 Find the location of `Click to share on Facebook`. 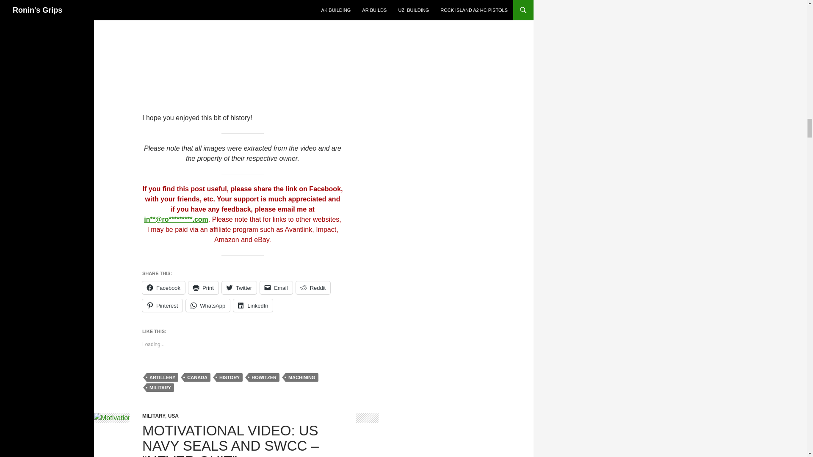

Click to share on Facebook is located at coordinates (163, 288).